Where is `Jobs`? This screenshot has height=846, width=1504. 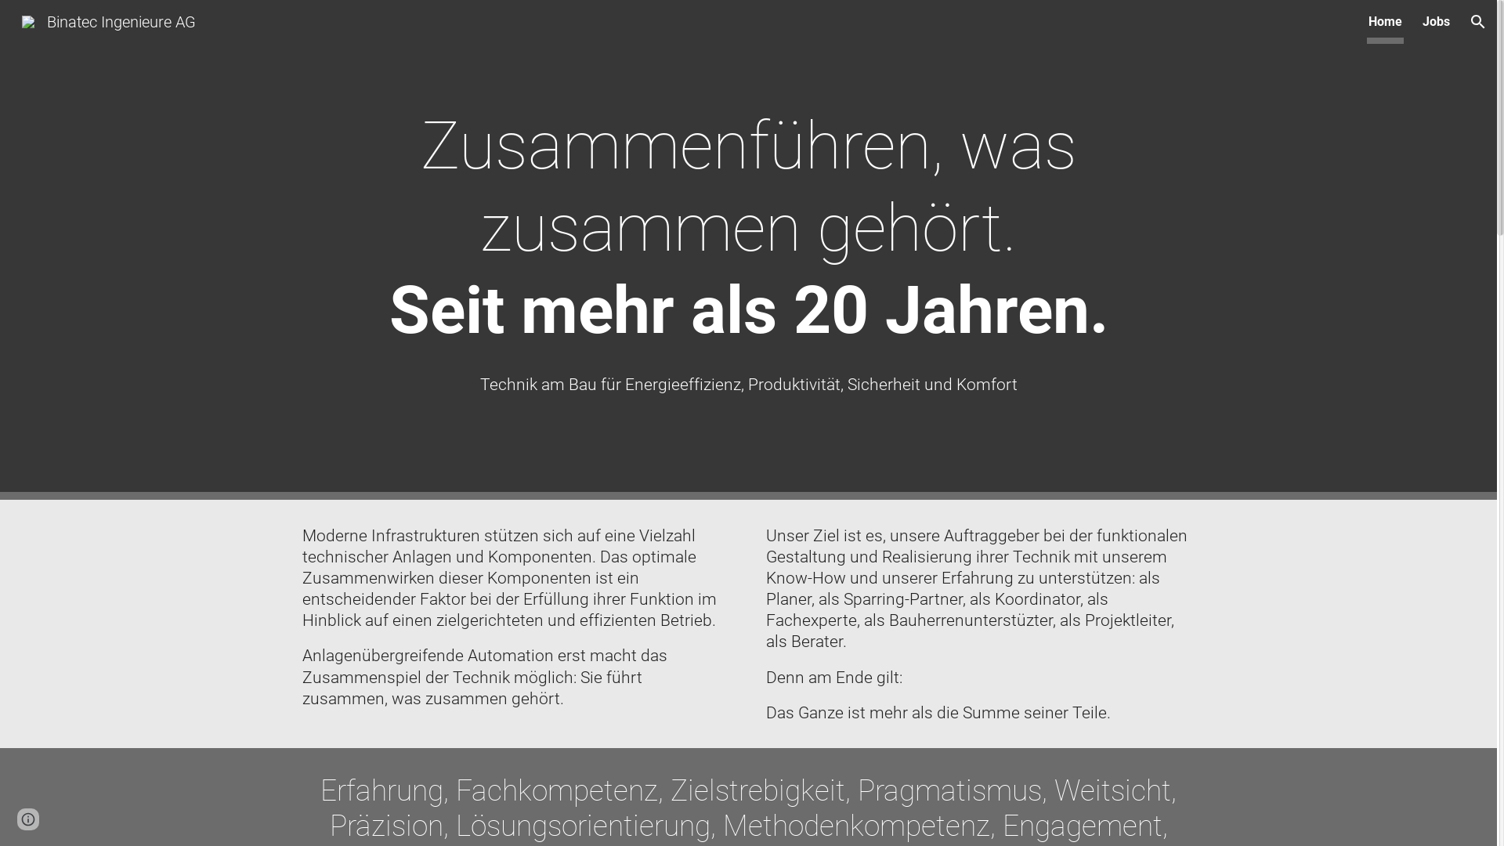 Jobs is located at coordinates (1437, 22).